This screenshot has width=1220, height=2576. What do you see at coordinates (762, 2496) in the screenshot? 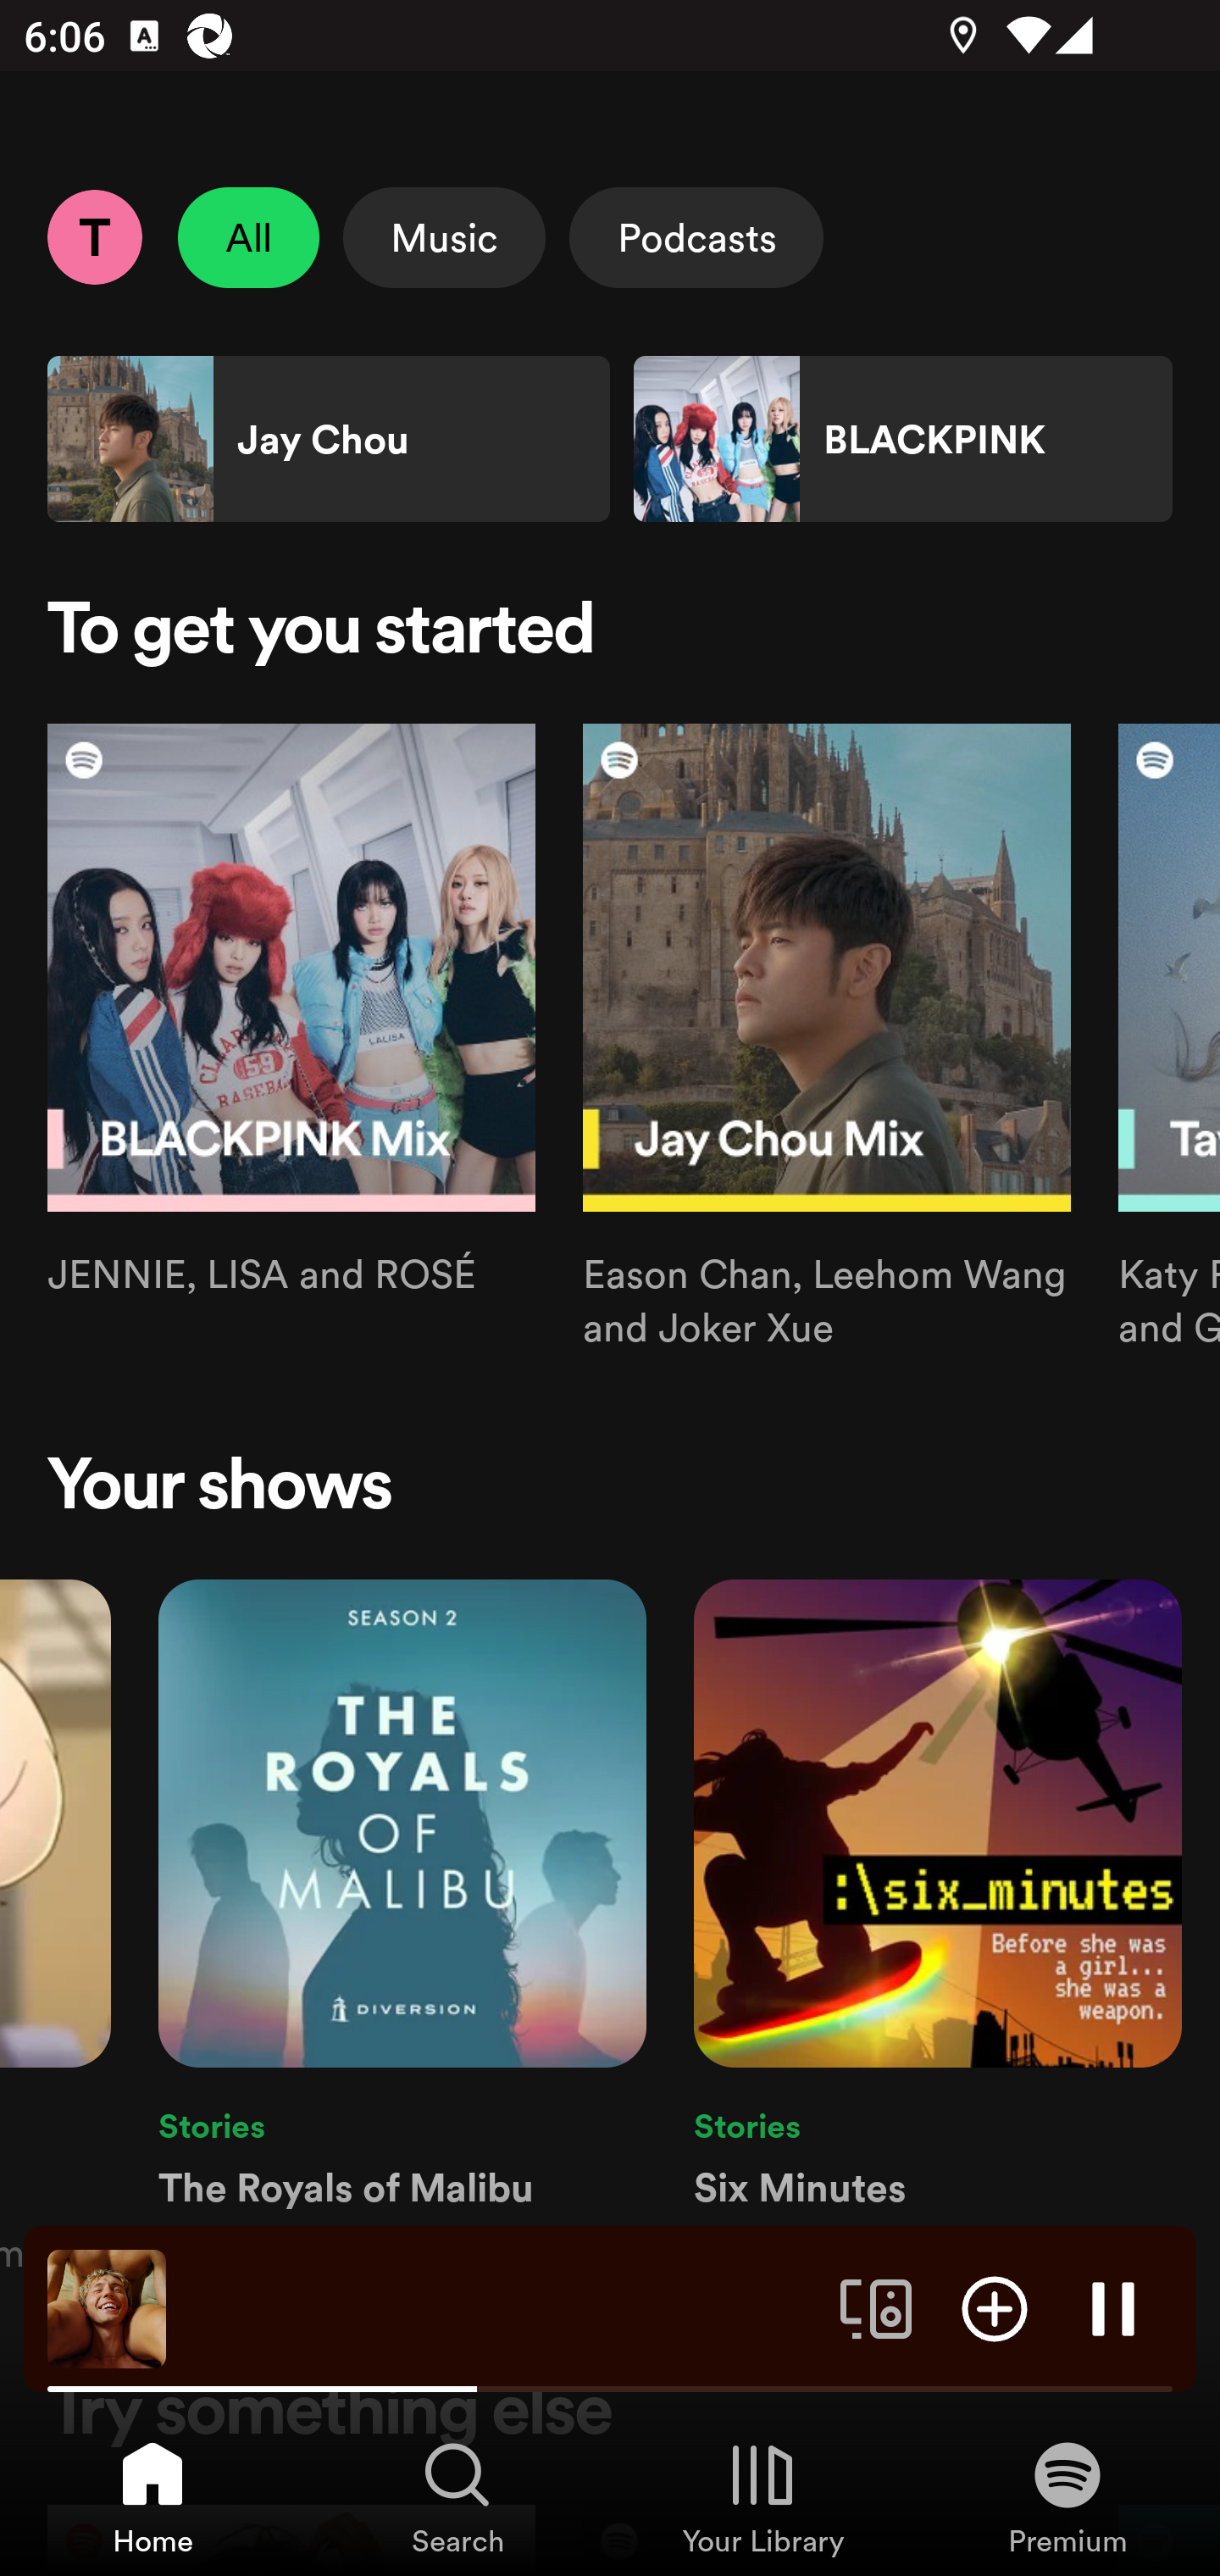
I see `Your Library, Tab 3 of 4 Your Library Your Library` at bounding box center [762, 2496].